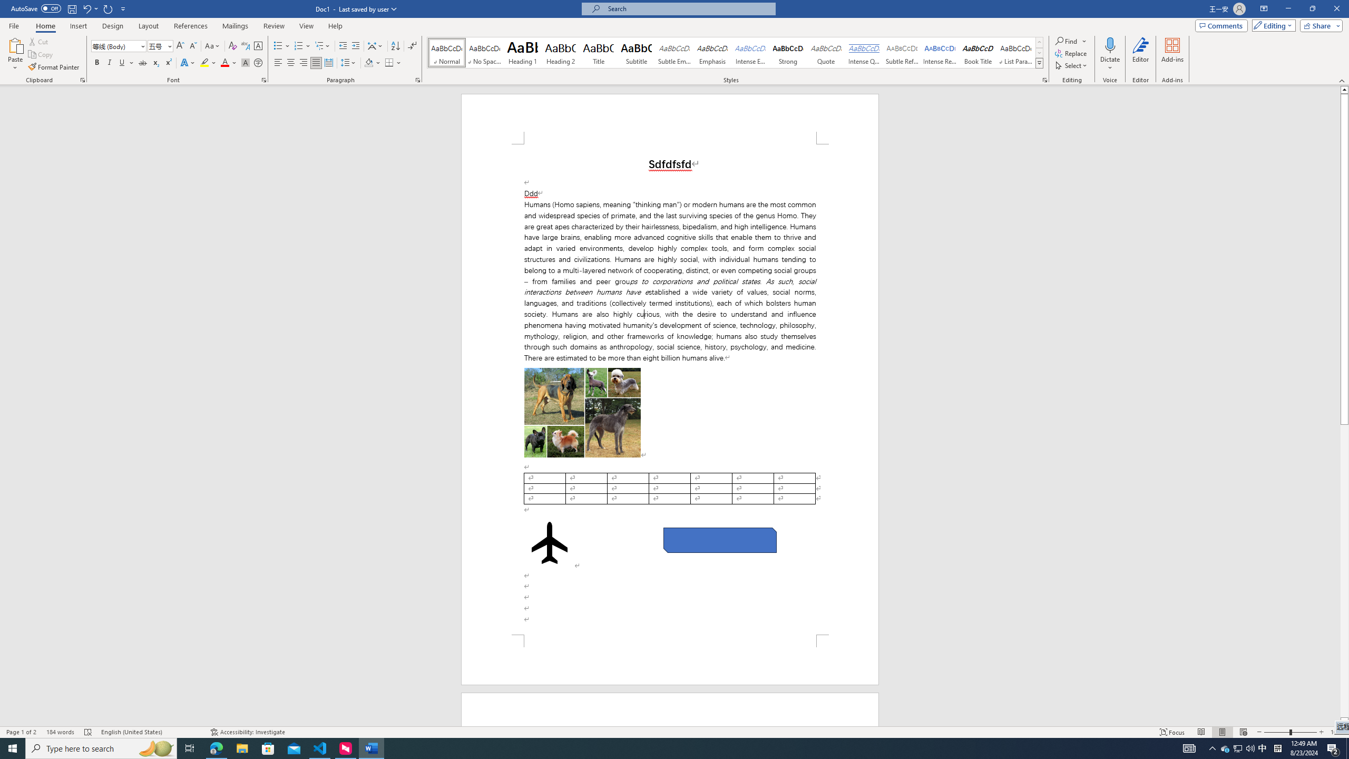  What do you see at coordinates (247, 732) in the screenshot?
I see `Accessibility Checker Accessibility: Investigate` at bounding box center [247, 732].